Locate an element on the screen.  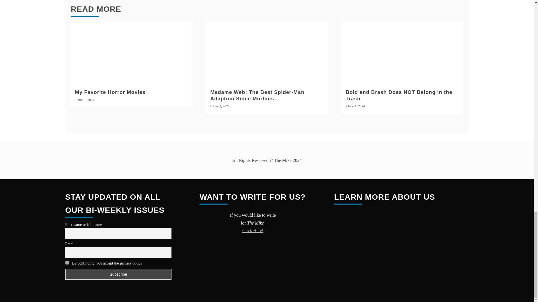
Subscribe is located at coordinates (118, 274).